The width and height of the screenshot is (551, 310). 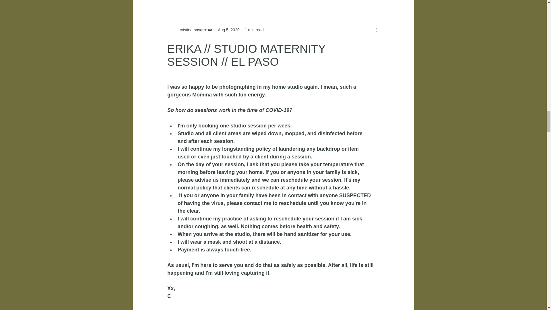 I want to click on cristina navarro, so click(x=192, y=30).